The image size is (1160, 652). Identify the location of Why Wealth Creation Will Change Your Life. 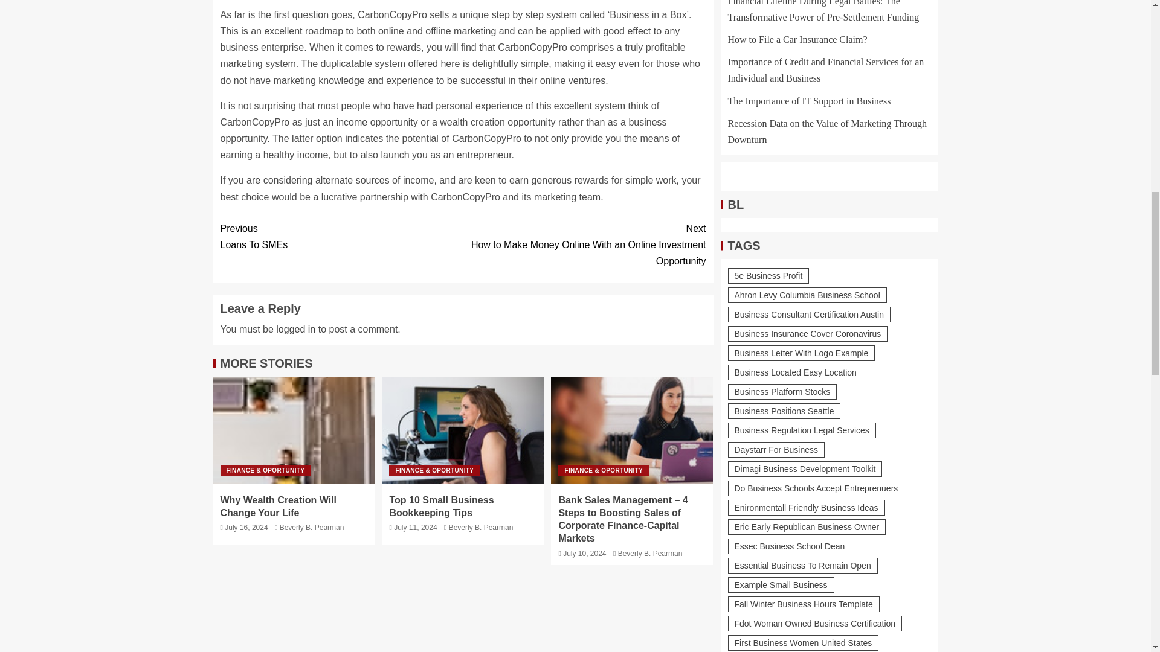
(278, 506).